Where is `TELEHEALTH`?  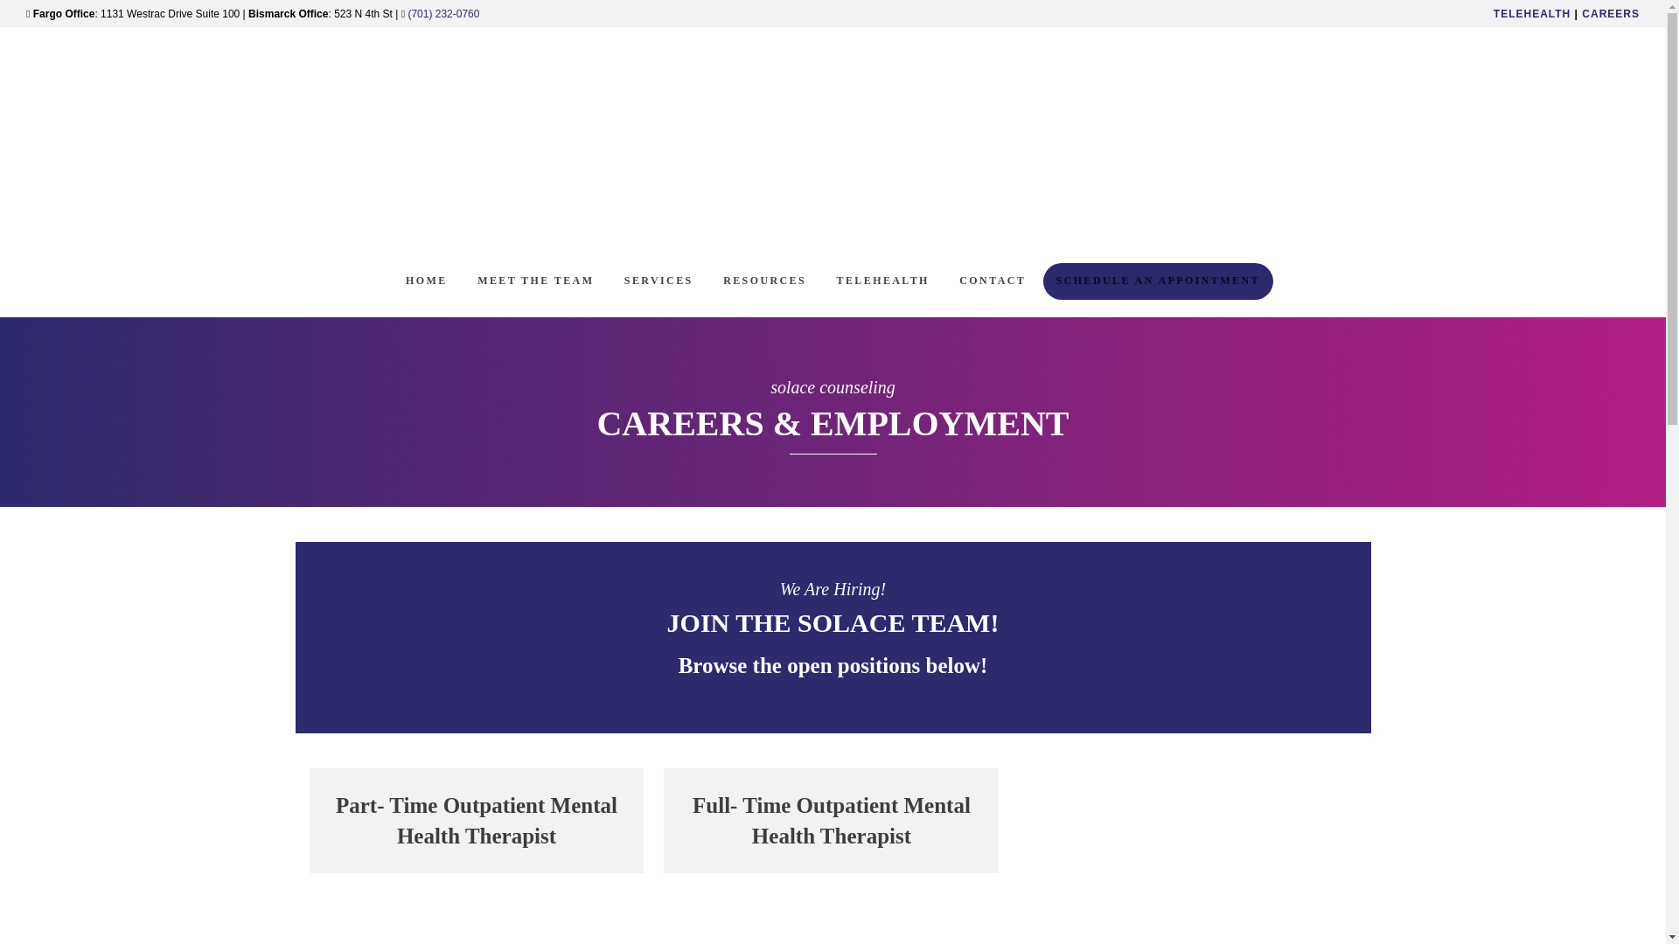 TELEHEALTH is located at coordinates (883, 281).